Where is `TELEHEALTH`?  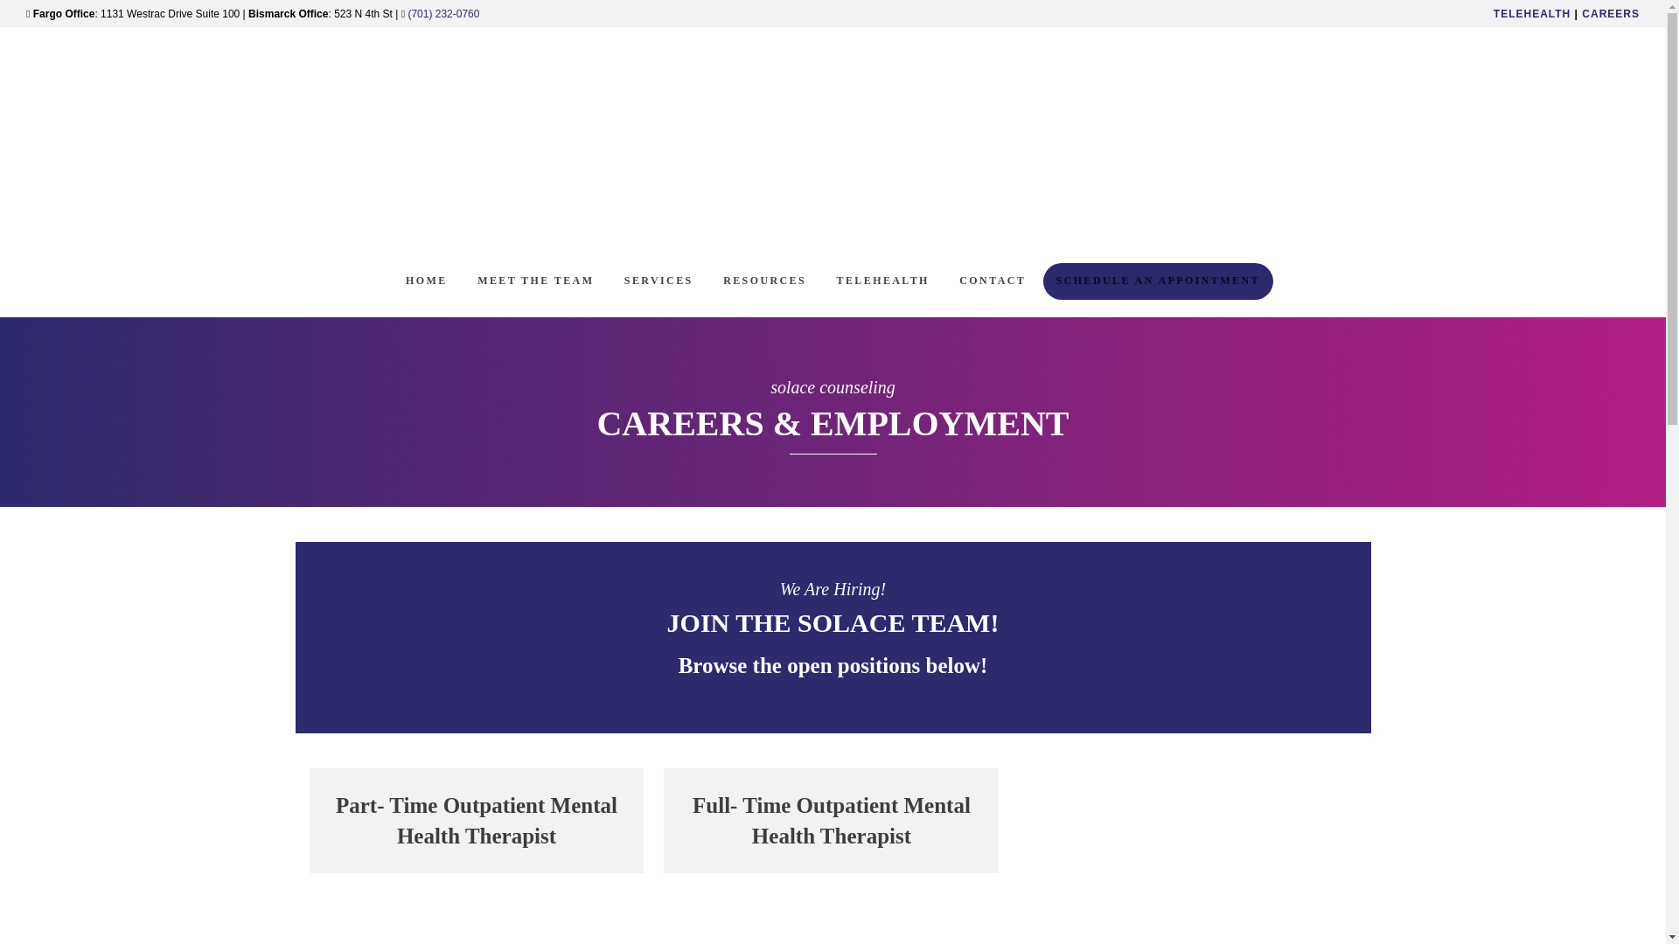 TELEHEALTH is located at coordinates (883, 281).